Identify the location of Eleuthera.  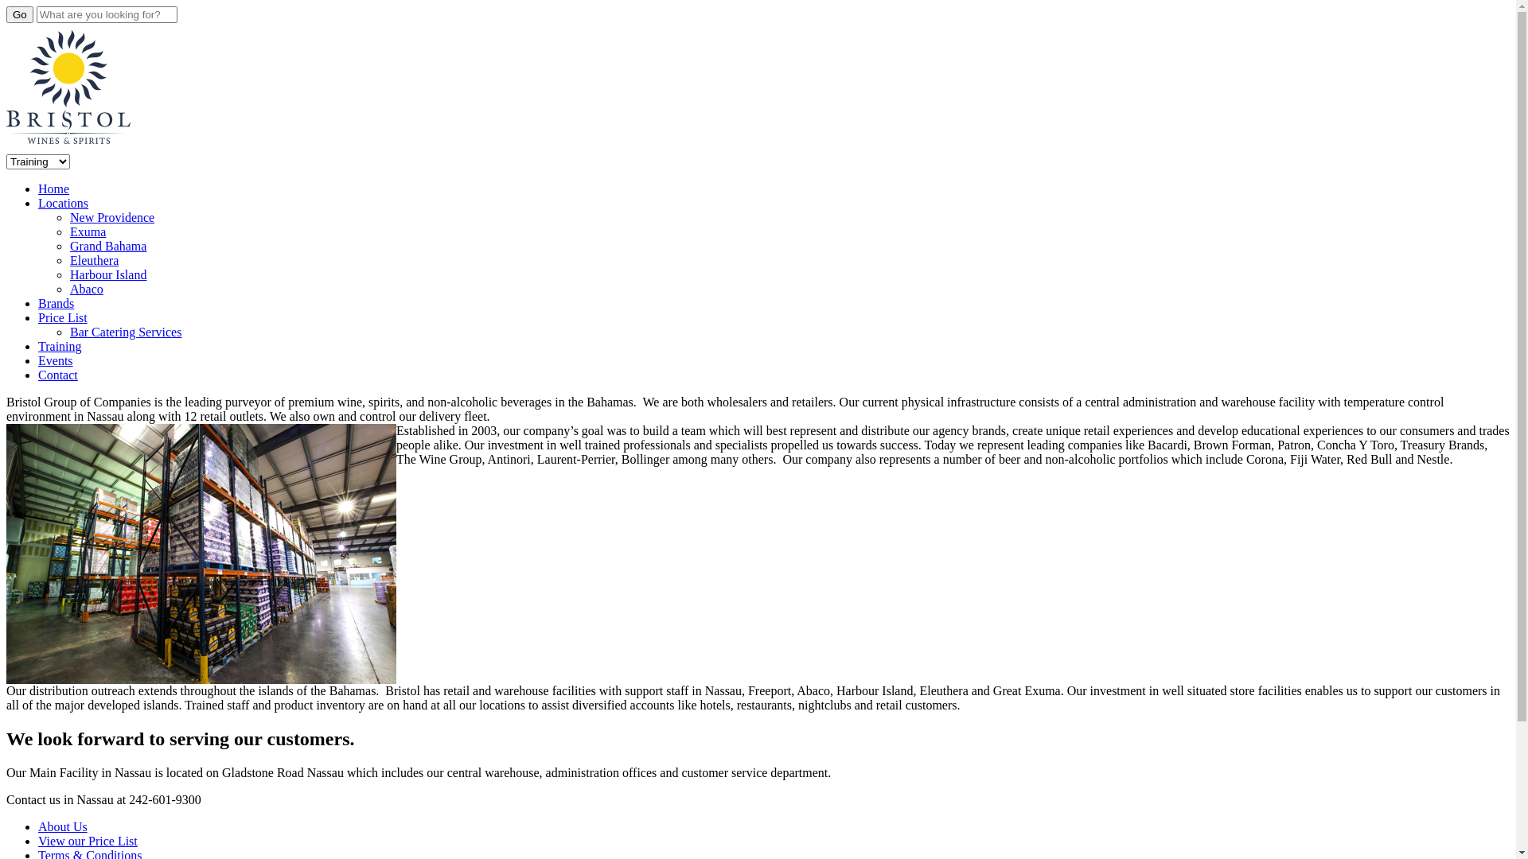
(94, 261).